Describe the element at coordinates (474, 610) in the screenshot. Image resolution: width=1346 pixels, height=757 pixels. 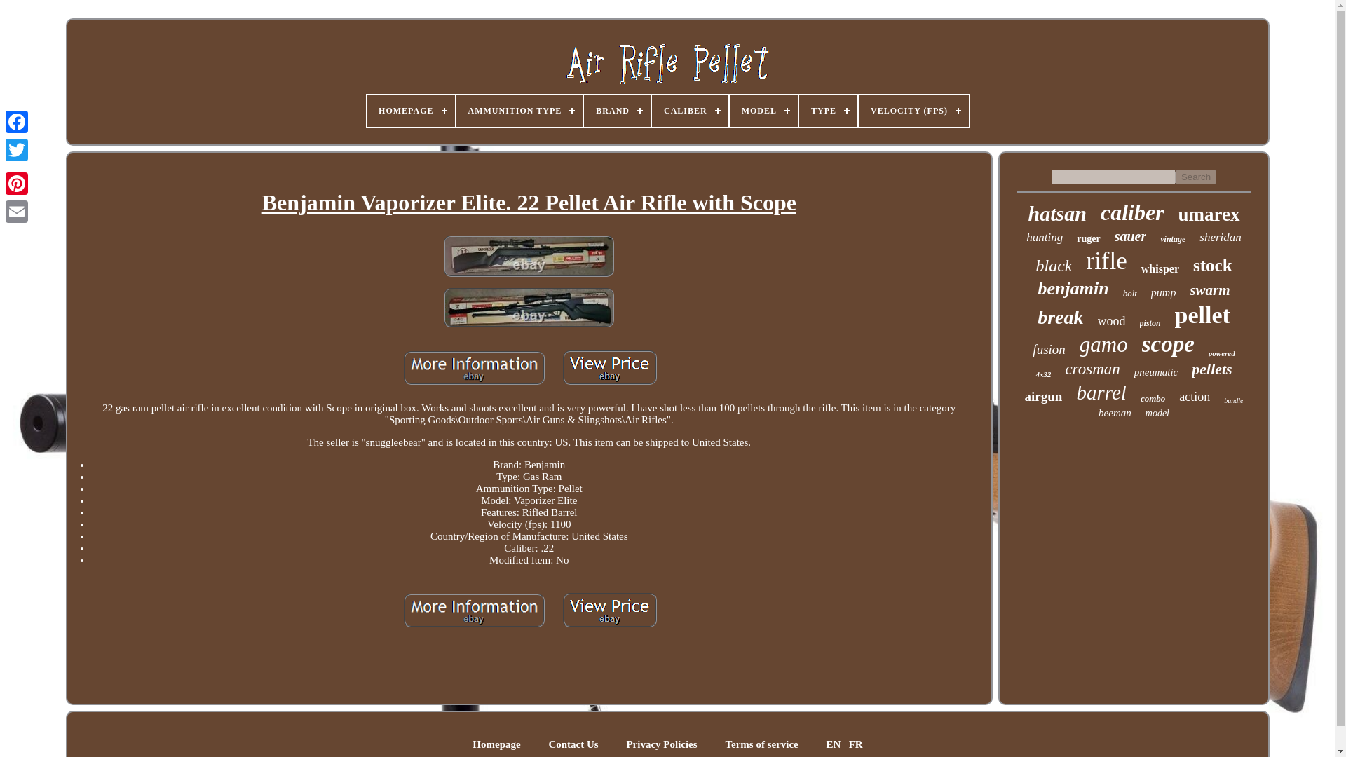
I see `Benjamin Vaporizer Elite. 22 Pellet Air Rifle with Scope` at that location.